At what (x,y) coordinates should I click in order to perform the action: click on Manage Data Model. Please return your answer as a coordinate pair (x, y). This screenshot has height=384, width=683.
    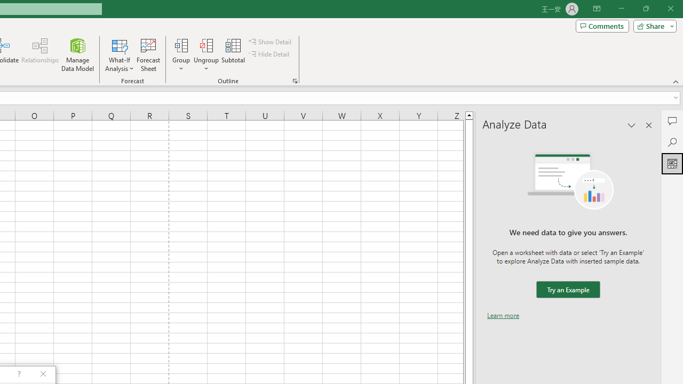
    Looking at the image, I should click on (78, 54).